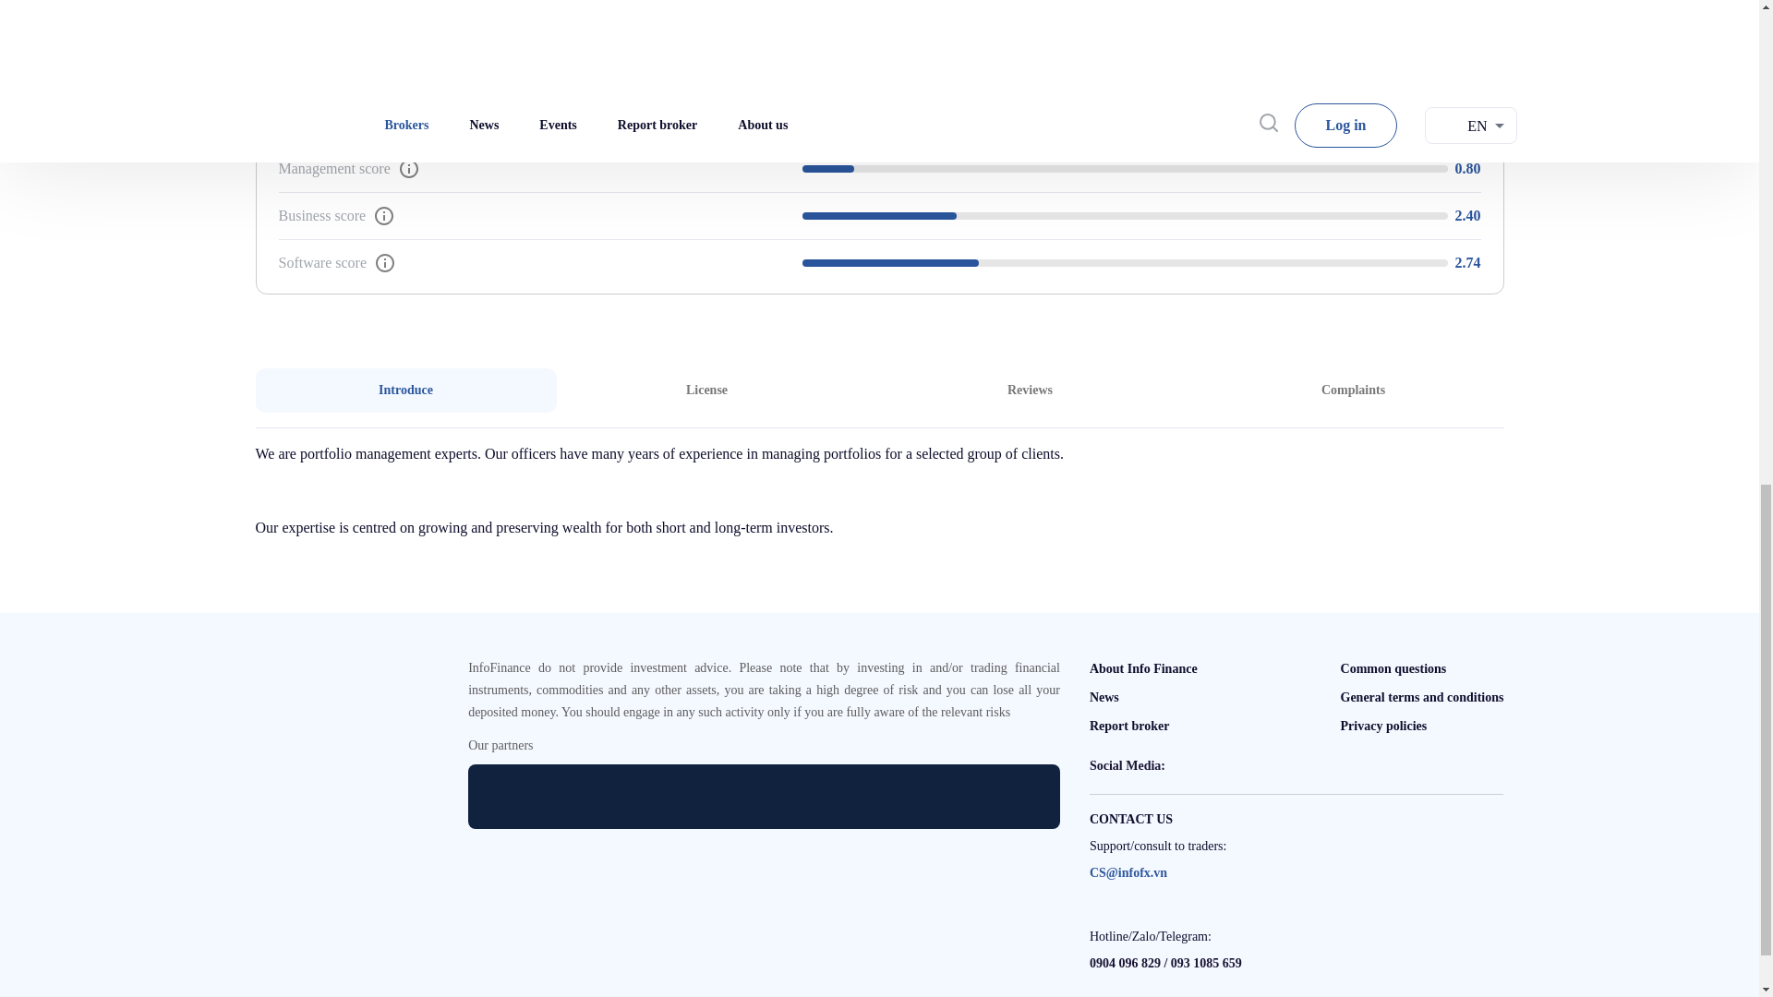  What do you see at coordinates (1393, 668) in the screenshot?
I see `Common questions` at bounding box center [1393, 668].